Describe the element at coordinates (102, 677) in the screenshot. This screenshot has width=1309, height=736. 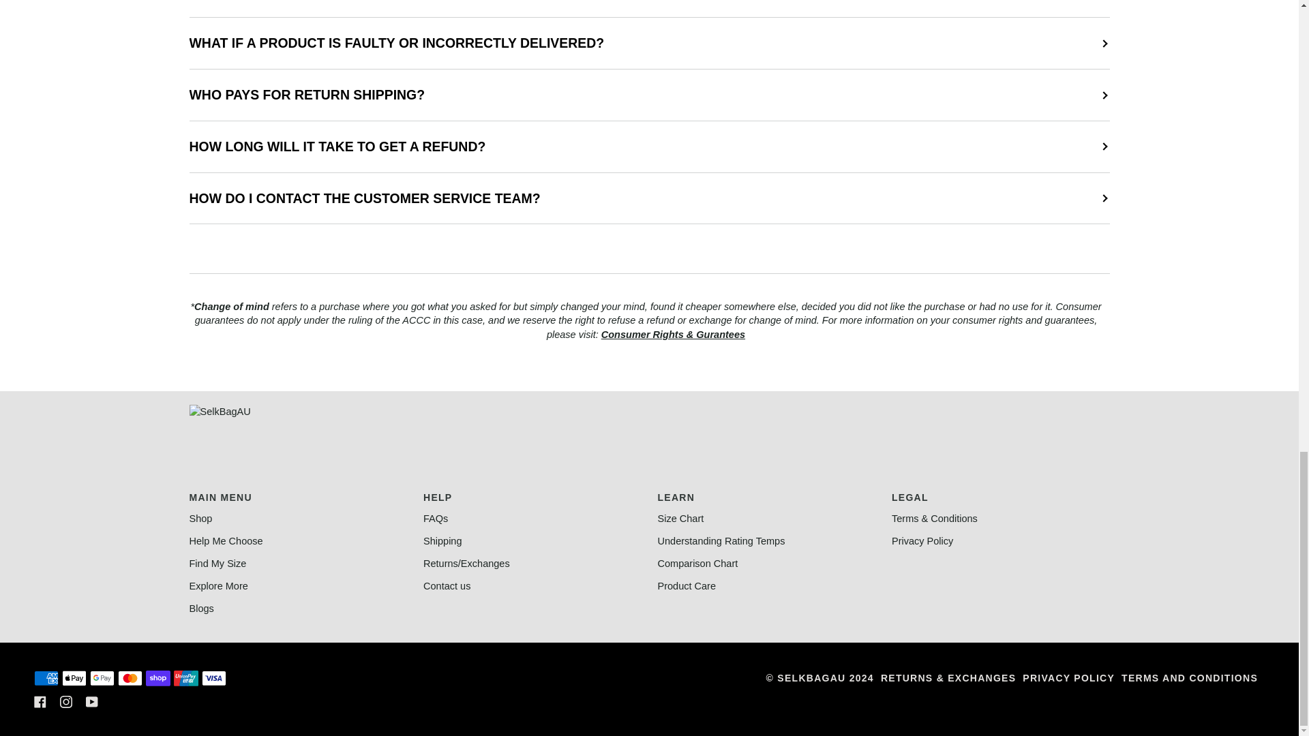
I see `GOOGLE PAY` at that location.